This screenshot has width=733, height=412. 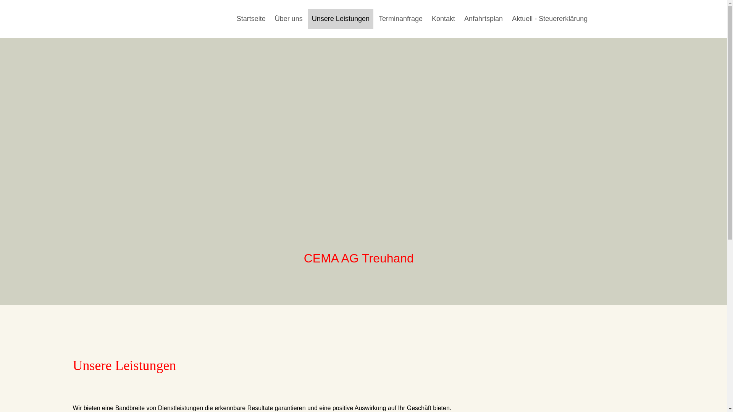 What do you see at coordinates (251, 18) in the screenshot?
I see `Startseite` at bounding box center [251, 18].